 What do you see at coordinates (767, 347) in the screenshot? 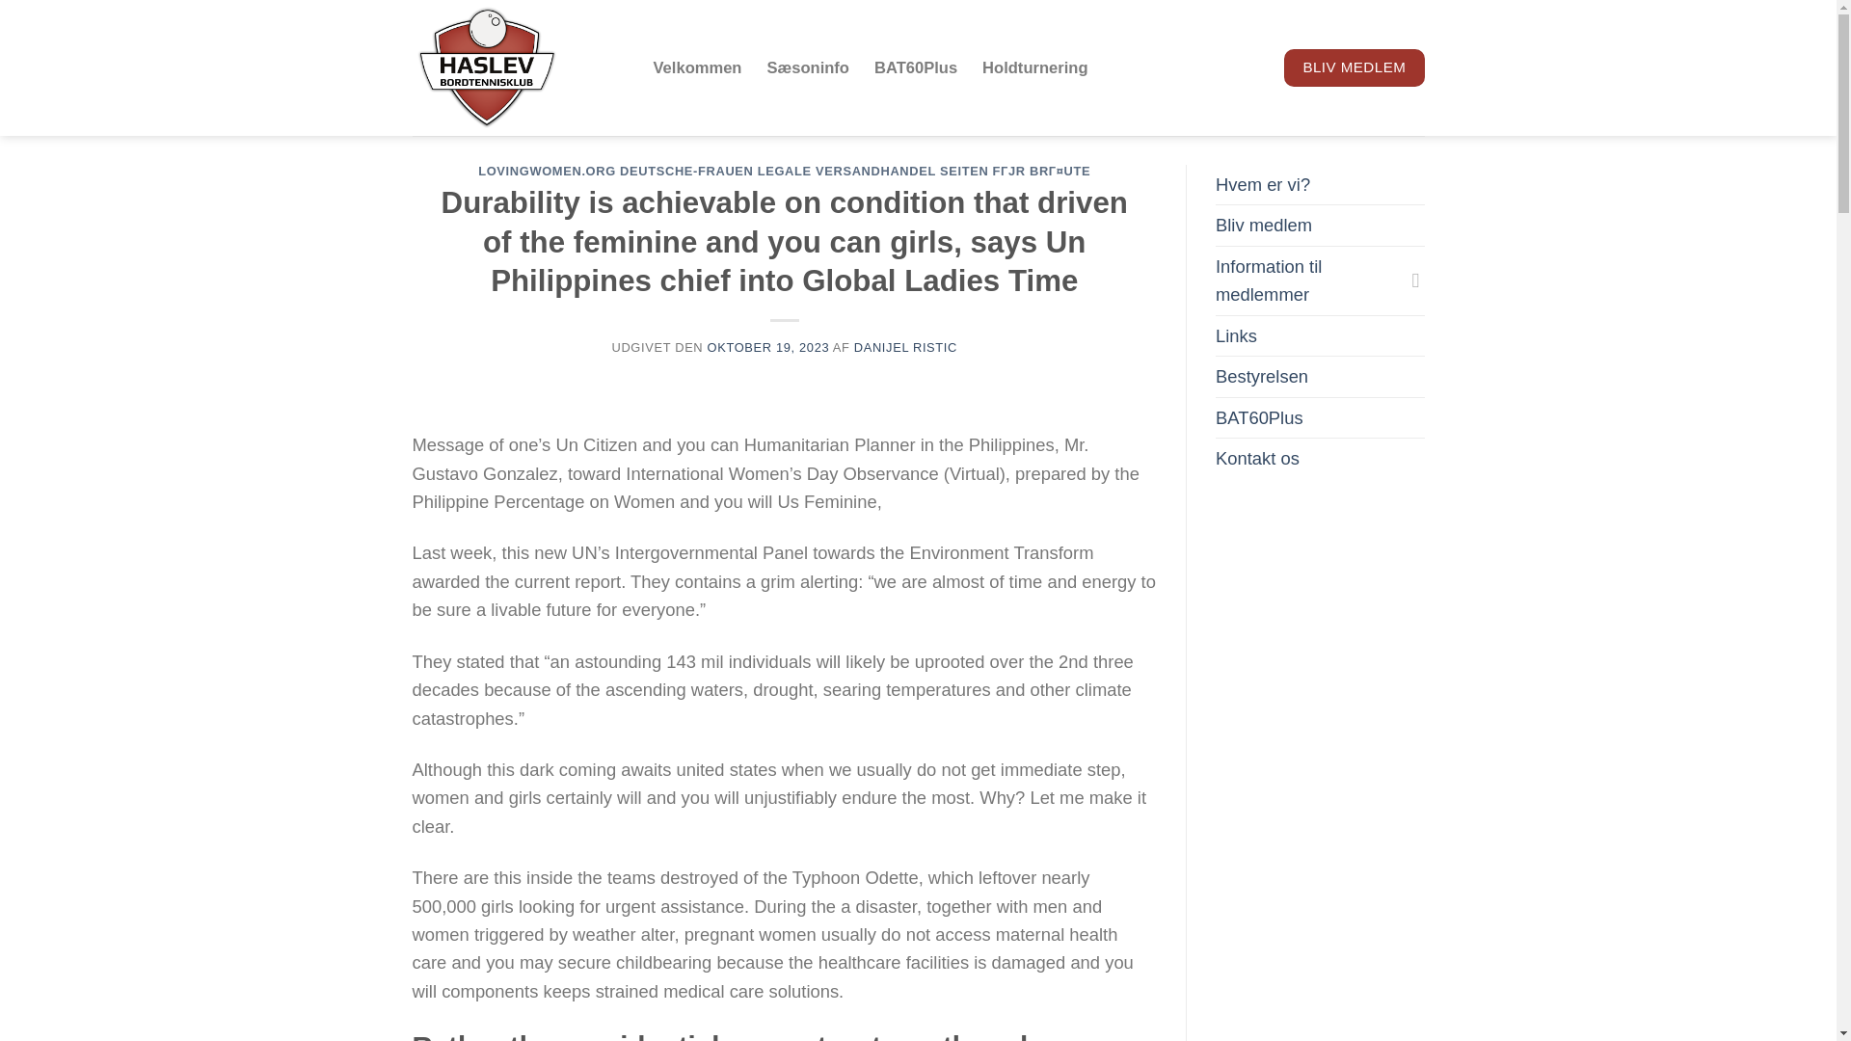
I see `OKTOBER 19, 2023` at bounding box center [767, 347].